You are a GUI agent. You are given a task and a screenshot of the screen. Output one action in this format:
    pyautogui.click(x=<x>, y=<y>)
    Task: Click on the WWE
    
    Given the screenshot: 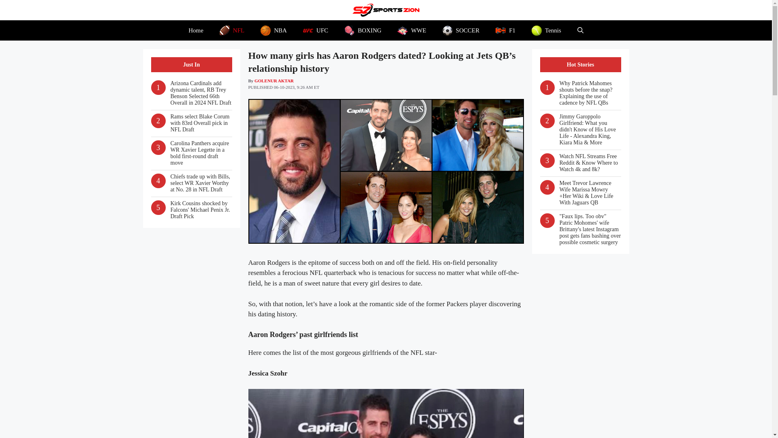 What is the action you would take?
    pyautogui.click(x=412, y=30)
    